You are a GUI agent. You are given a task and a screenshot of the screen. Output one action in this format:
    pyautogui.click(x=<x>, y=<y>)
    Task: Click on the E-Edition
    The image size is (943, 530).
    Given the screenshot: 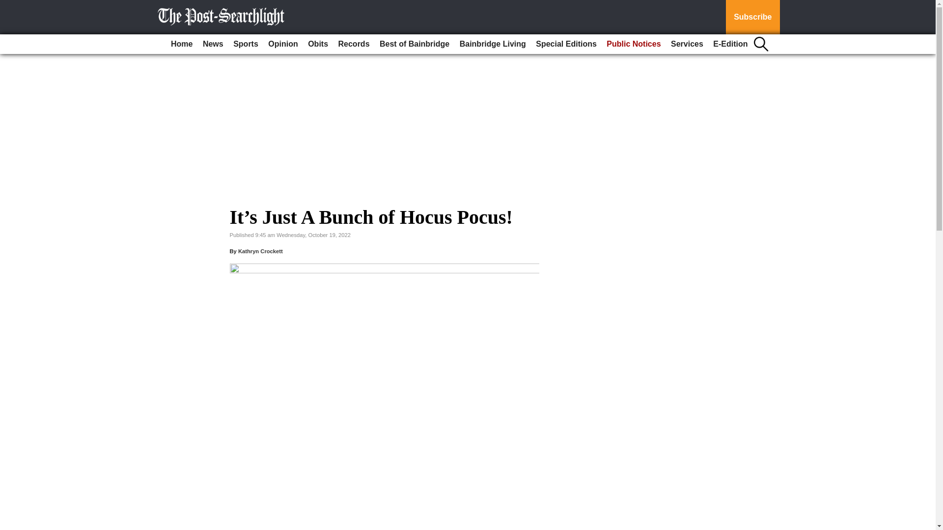 What is the action you would take?
    pyautogui.click(x=730, y=44)
    